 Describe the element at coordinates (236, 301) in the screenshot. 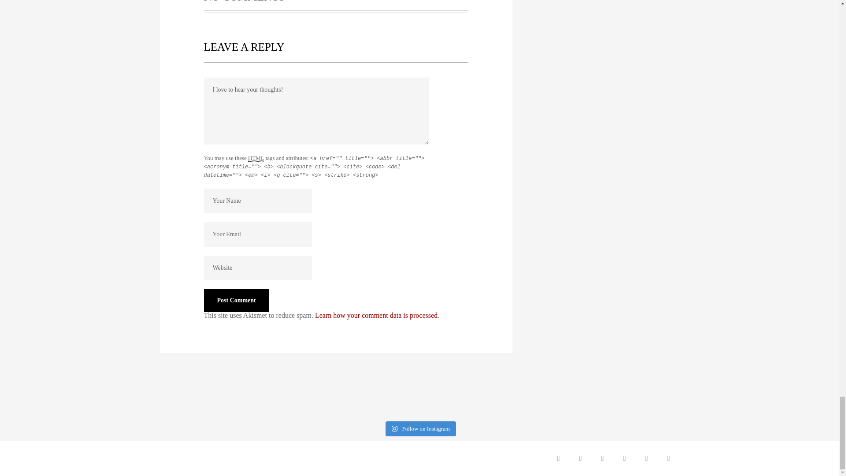

I see `Post Comment` at that location.